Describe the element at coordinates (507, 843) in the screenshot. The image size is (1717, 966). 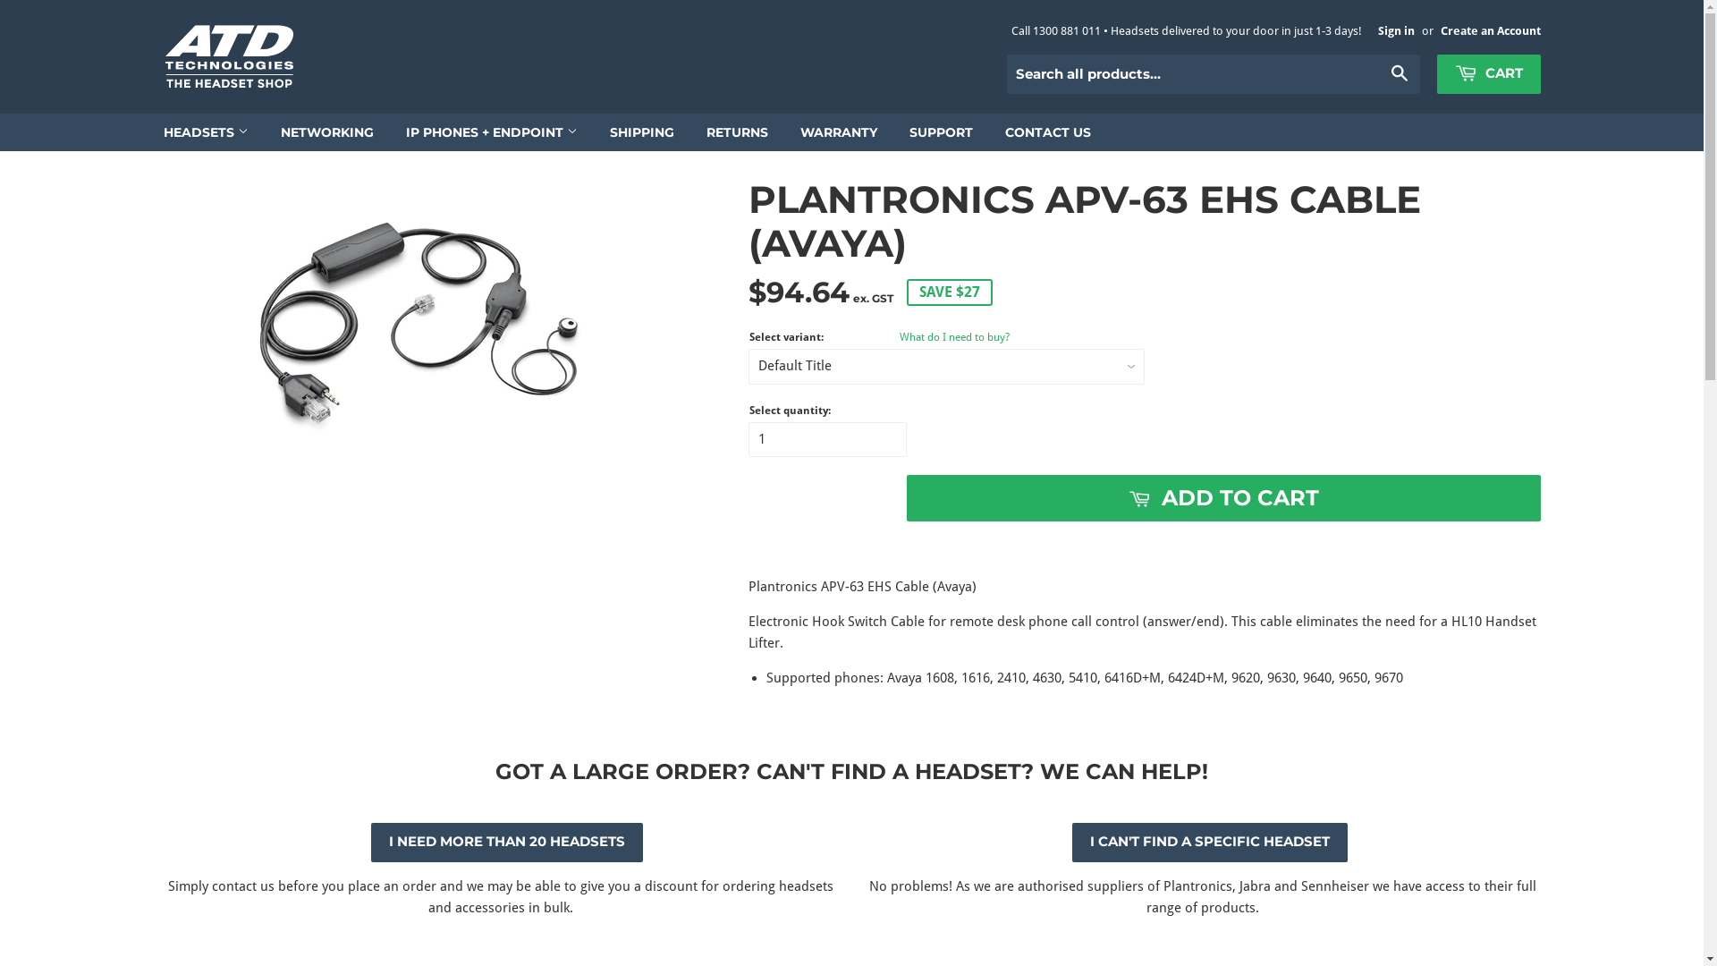
I see `I NEED MORE THAN 20 HEADSETS` at that location.